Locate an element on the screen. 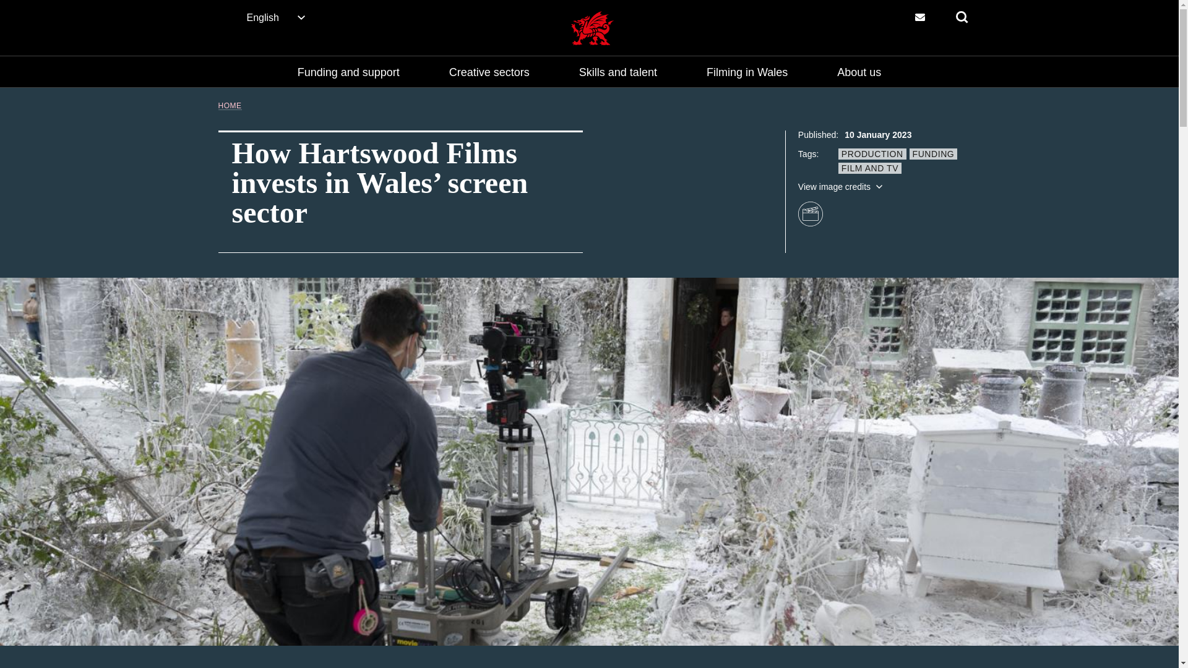 The width and height of the screenshot is (1188, 668). Filming in Wales is located at coordinates (747, 72).